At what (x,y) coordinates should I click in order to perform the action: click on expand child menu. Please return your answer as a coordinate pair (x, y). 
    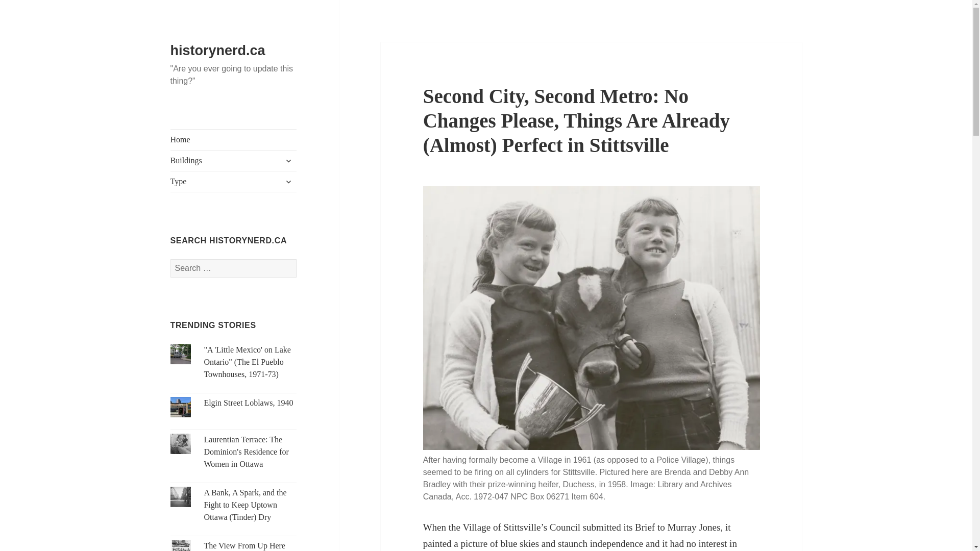
    Looking at the image, I should click on (288, 182).